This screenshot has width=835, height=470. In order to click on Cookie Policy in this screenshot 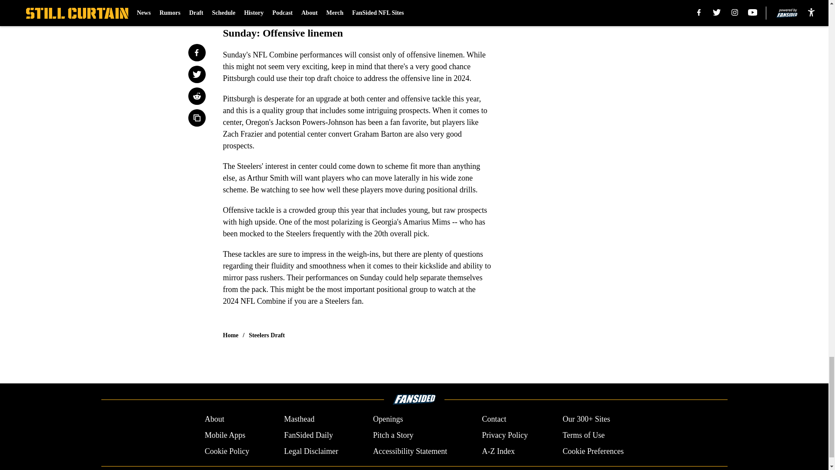, I will do `click(227, 451)`.